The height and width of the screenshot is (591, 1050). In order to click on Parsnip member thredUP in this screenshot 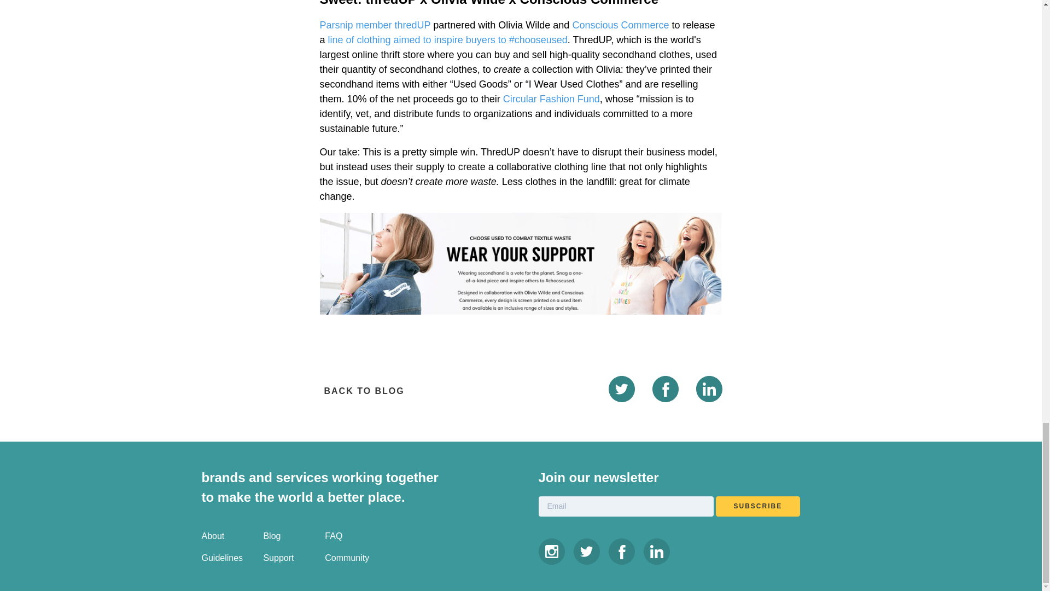, I will do `click(375, 25)`.